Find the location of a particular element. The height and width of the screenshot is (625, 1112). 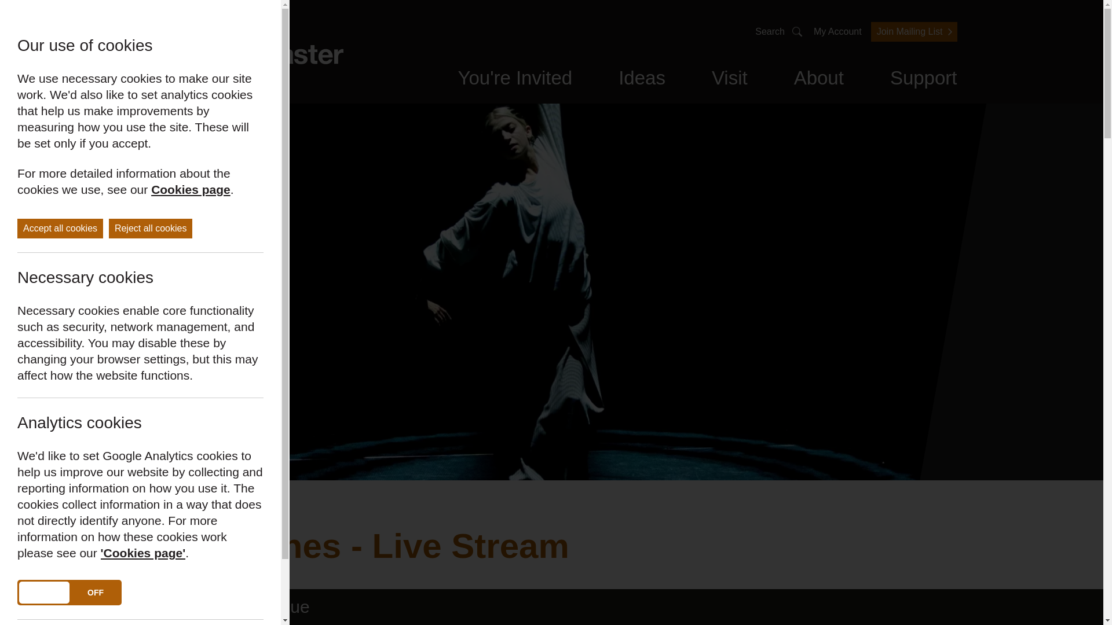

My Account is located at coordinates (837, 31).